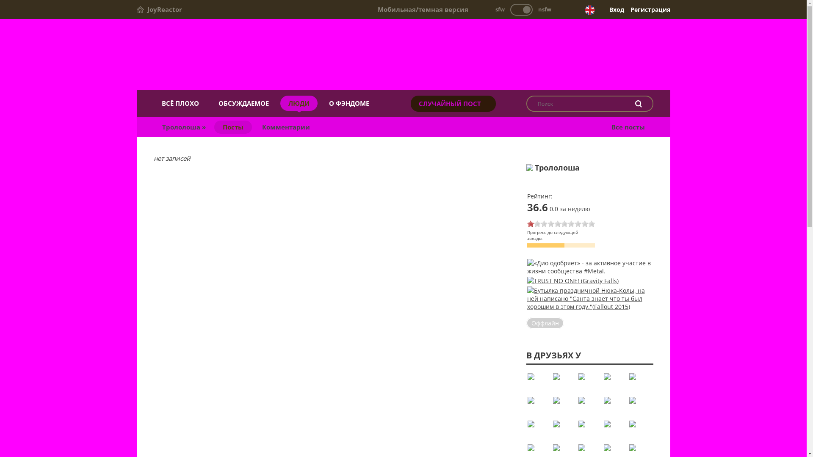  I want to click on asdiky, so click(538, 406).